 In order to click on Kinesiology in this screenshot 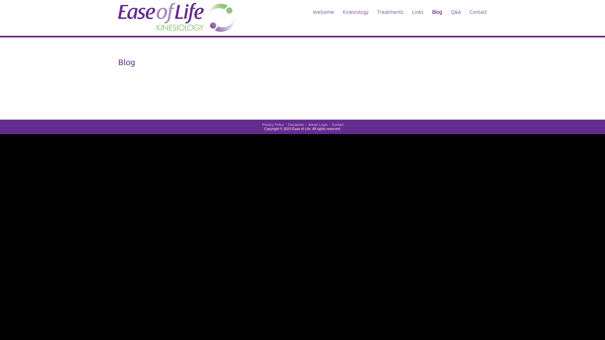, I will do `click(356, 12)`.